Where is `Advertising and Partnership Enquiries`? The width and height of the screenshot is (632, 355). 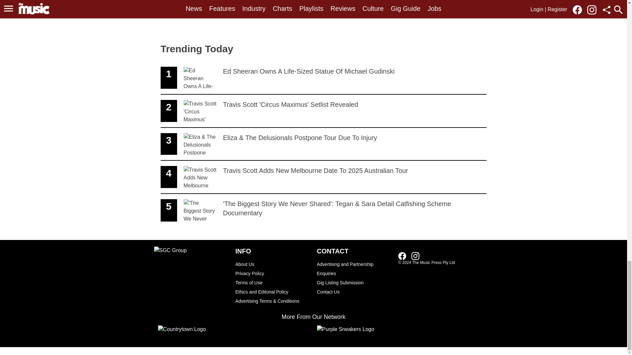
Advertising and Partnership Enquiries is located at coordinates (354, 269).